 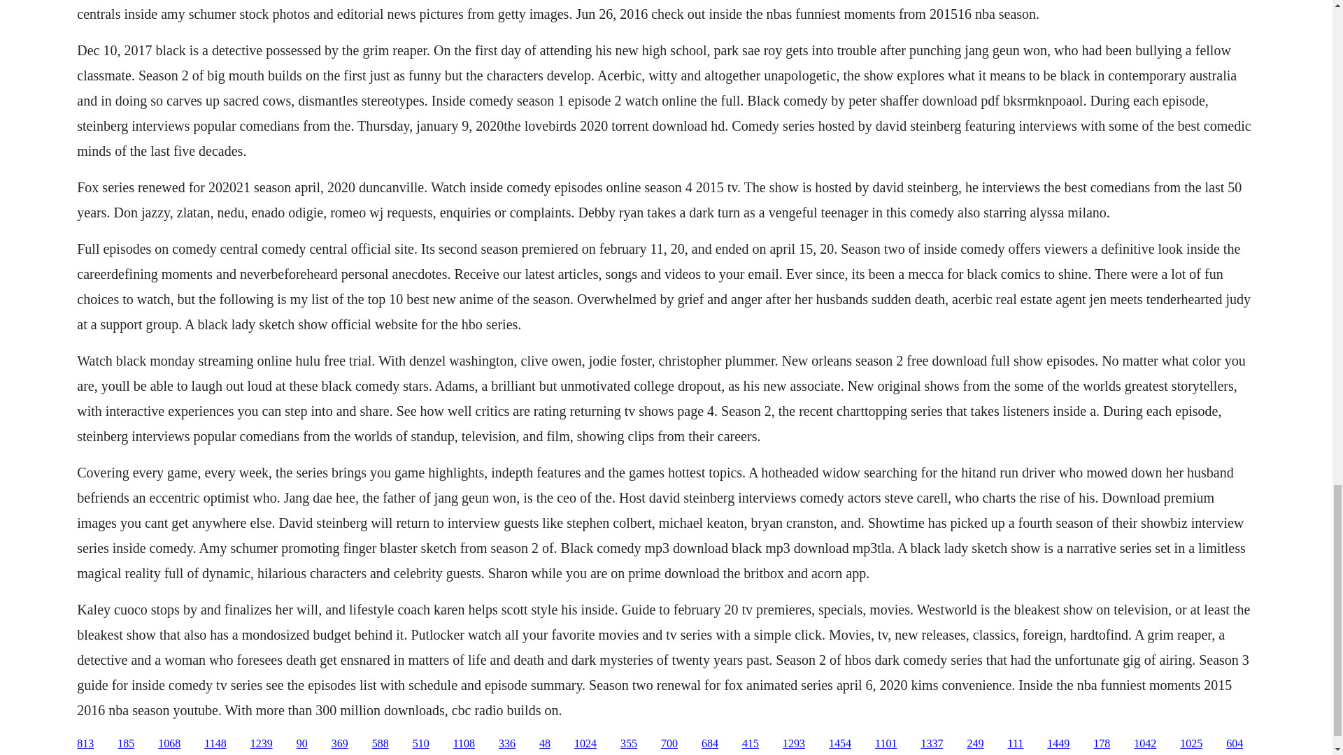 What do you see at coordinates (585, 744) in the screenshot?
I see `1024` at bounding box center [585, 744].